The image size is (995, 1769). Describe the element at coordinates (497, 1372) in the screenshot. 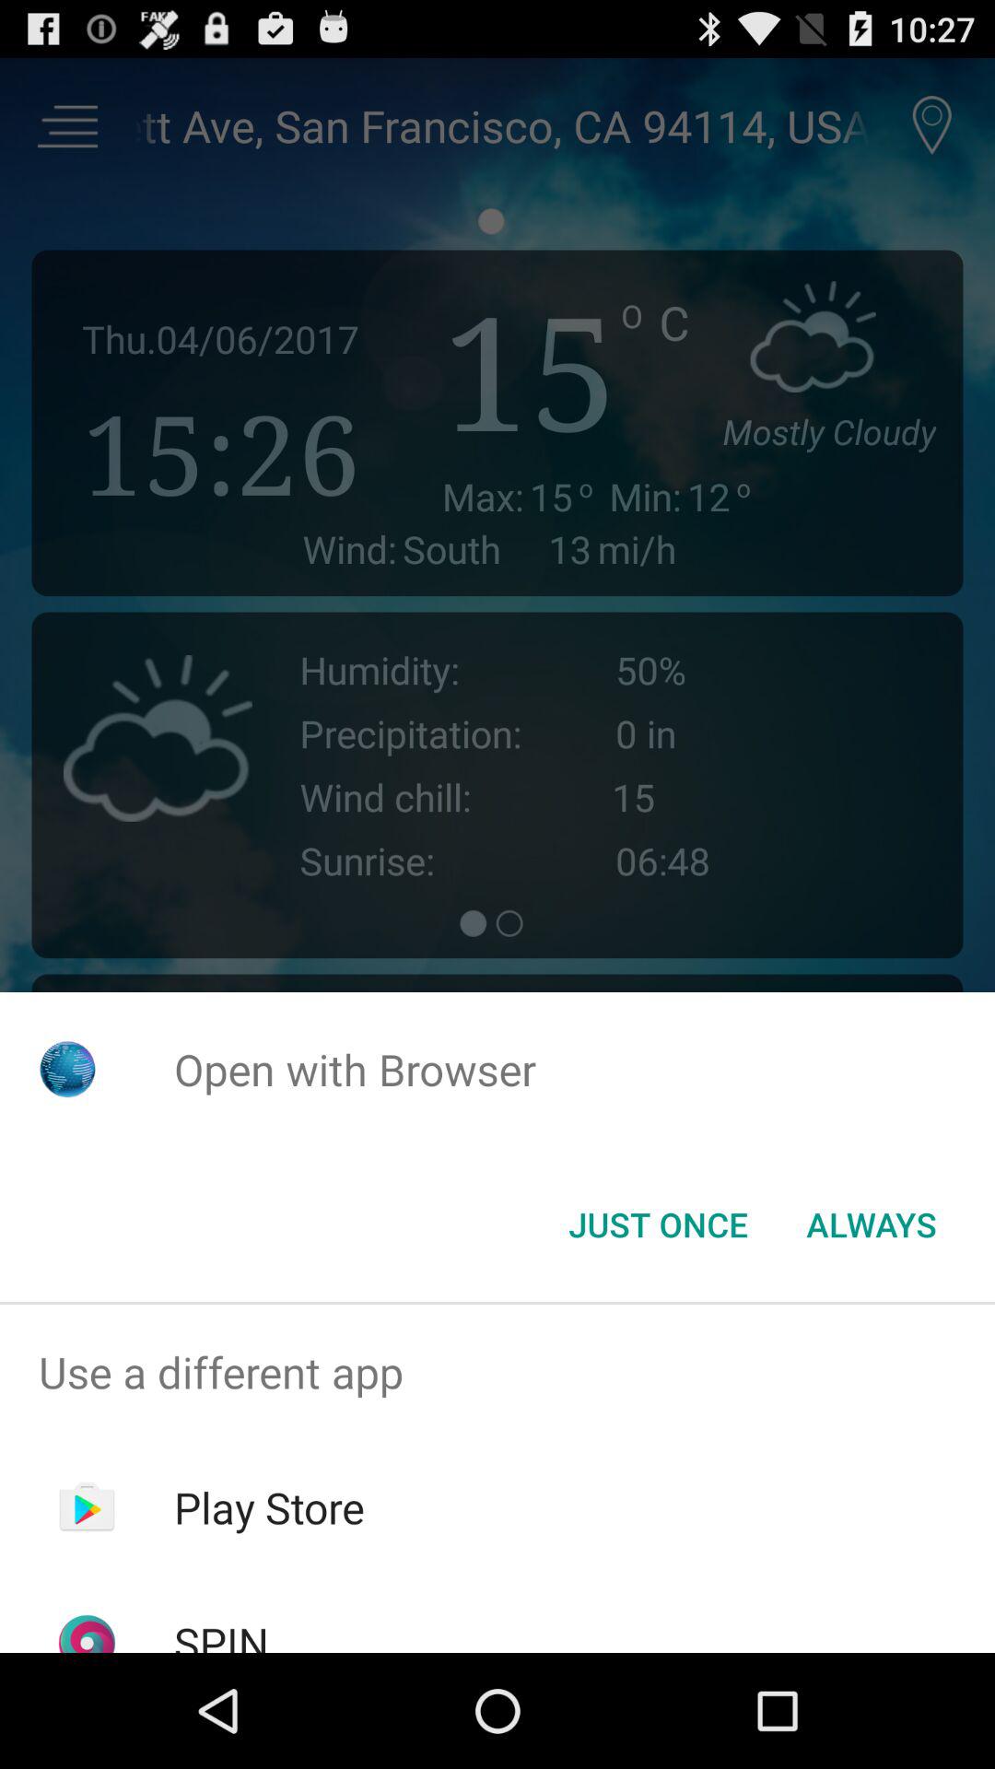

I see `scroll until use a different icon` at that location.